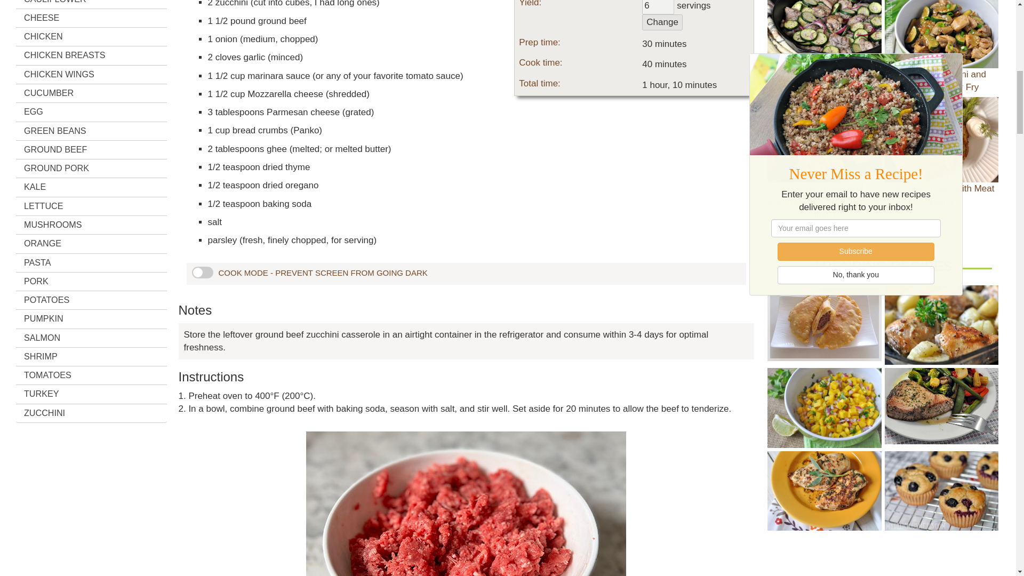 The width and height of the screenshot is (1024, 576). What do you see at coordinates (941, 140) in the screenshot?
I see `Zucchini Fritters with Meat Filling` at bounding box center [941, 140].